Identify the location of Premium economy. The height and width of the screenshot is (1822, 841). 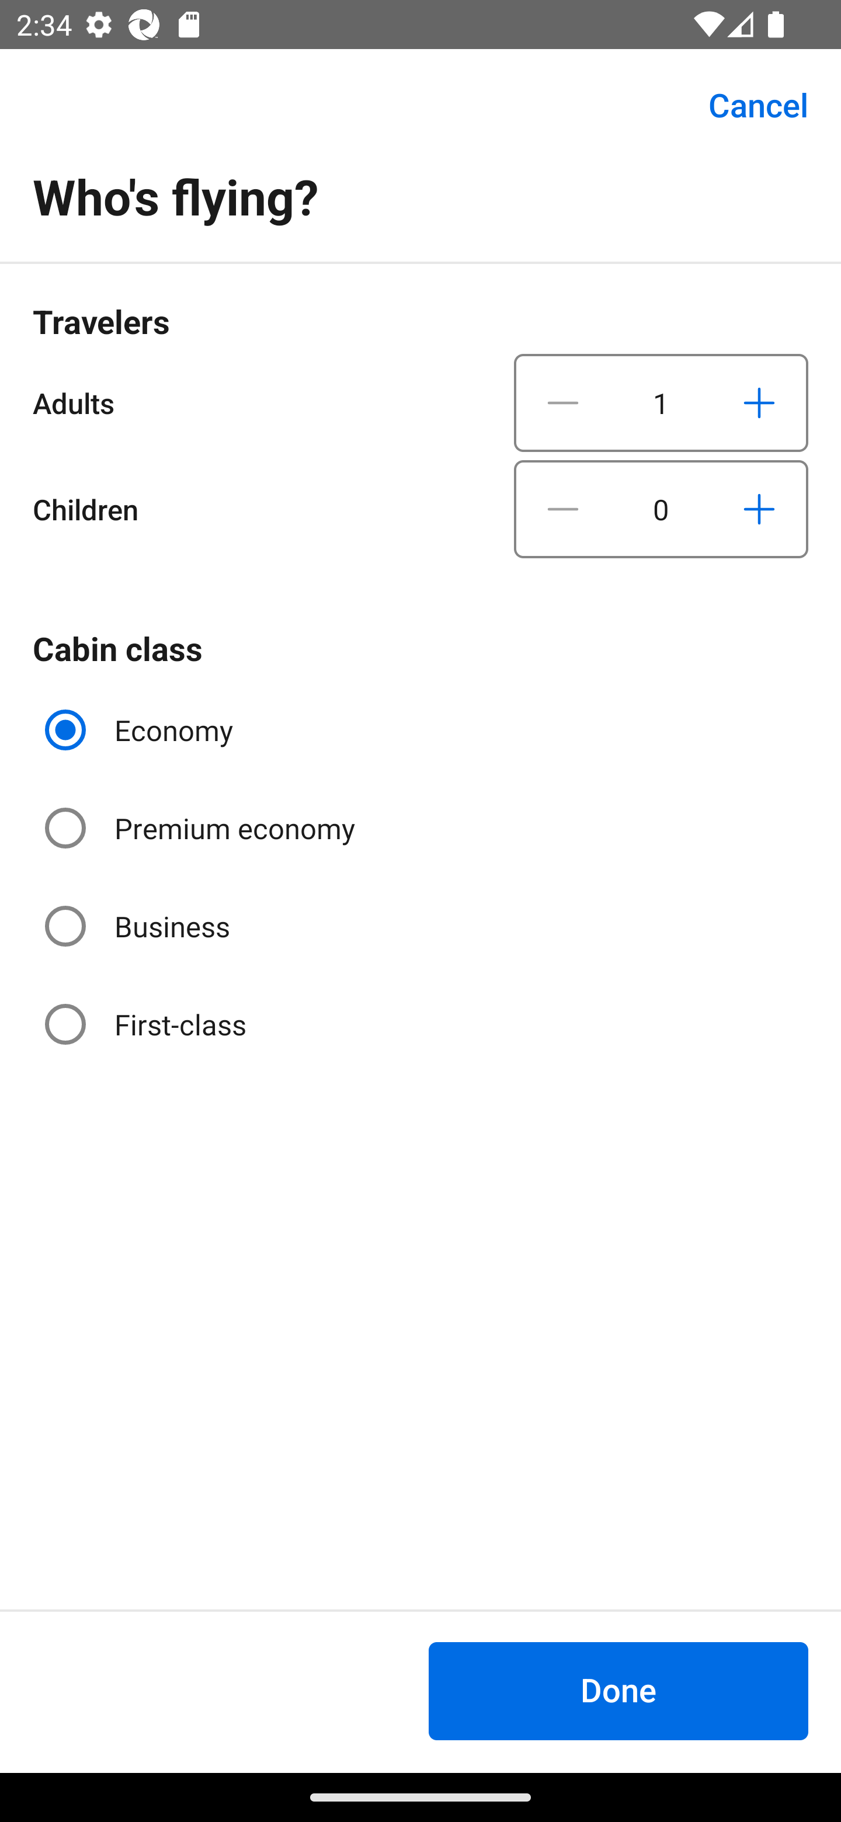
(202, 828).